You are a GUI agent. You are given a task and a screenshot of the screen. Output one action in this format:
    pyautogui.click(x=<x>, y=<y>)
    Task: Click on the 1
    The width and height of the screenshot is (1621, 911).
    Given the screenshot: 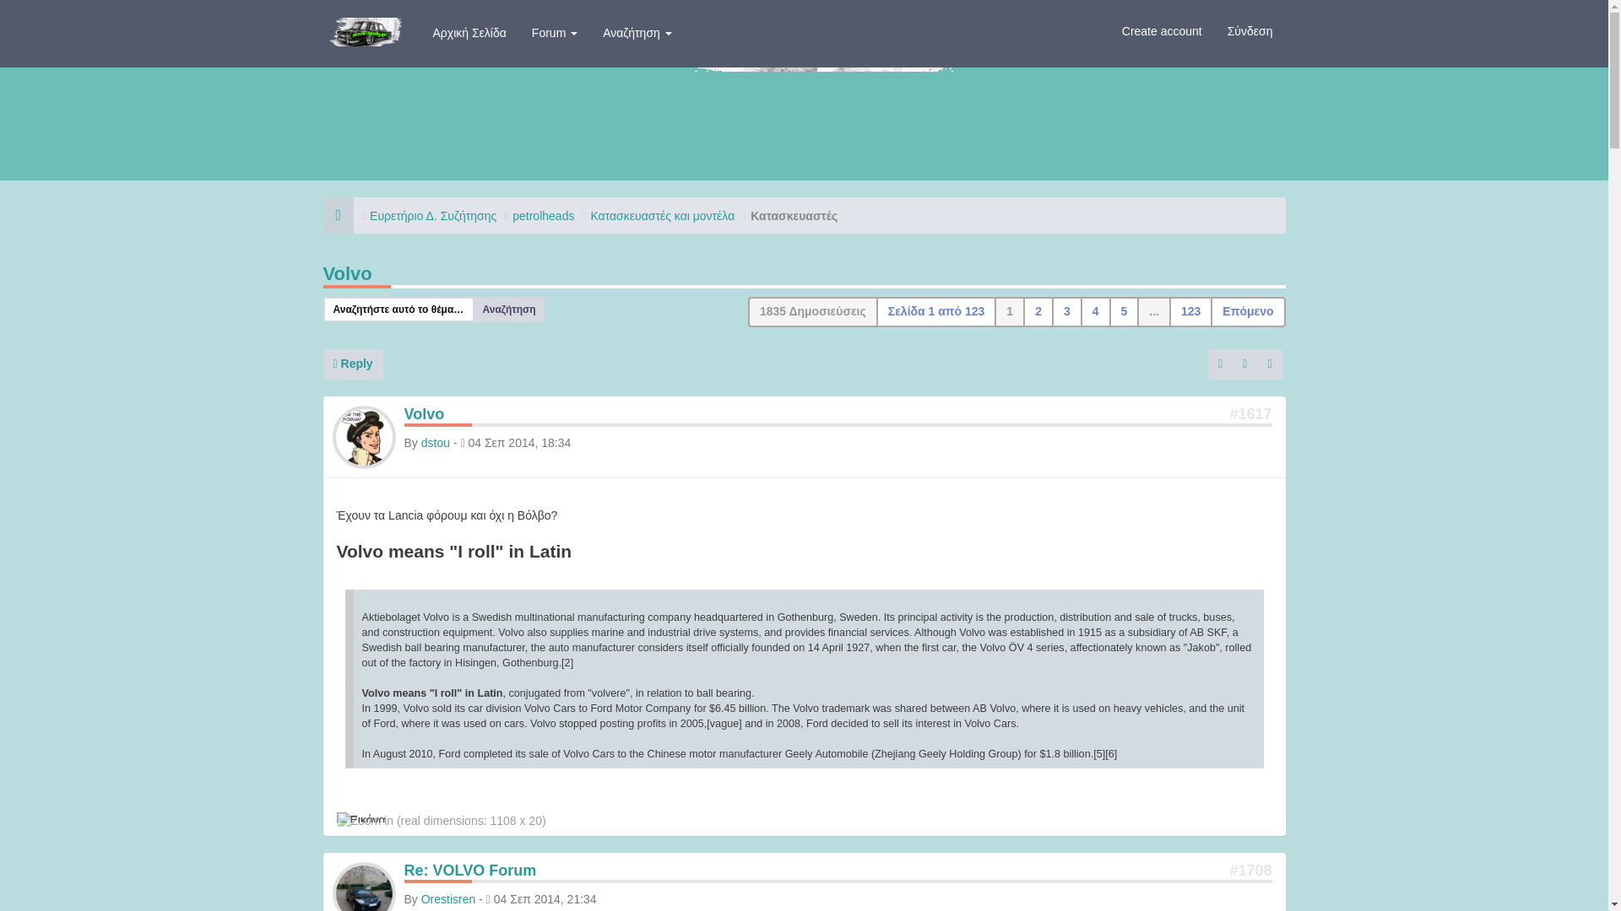 What is the action you would take?
    pyautogui.click(x=1010, y=312)
    